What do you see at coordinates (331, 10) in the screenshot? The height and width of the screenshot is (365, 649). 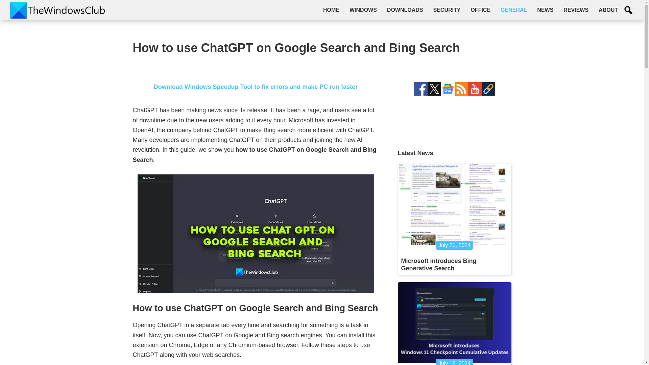 I see `HOME` at bounding box center [331, 10].